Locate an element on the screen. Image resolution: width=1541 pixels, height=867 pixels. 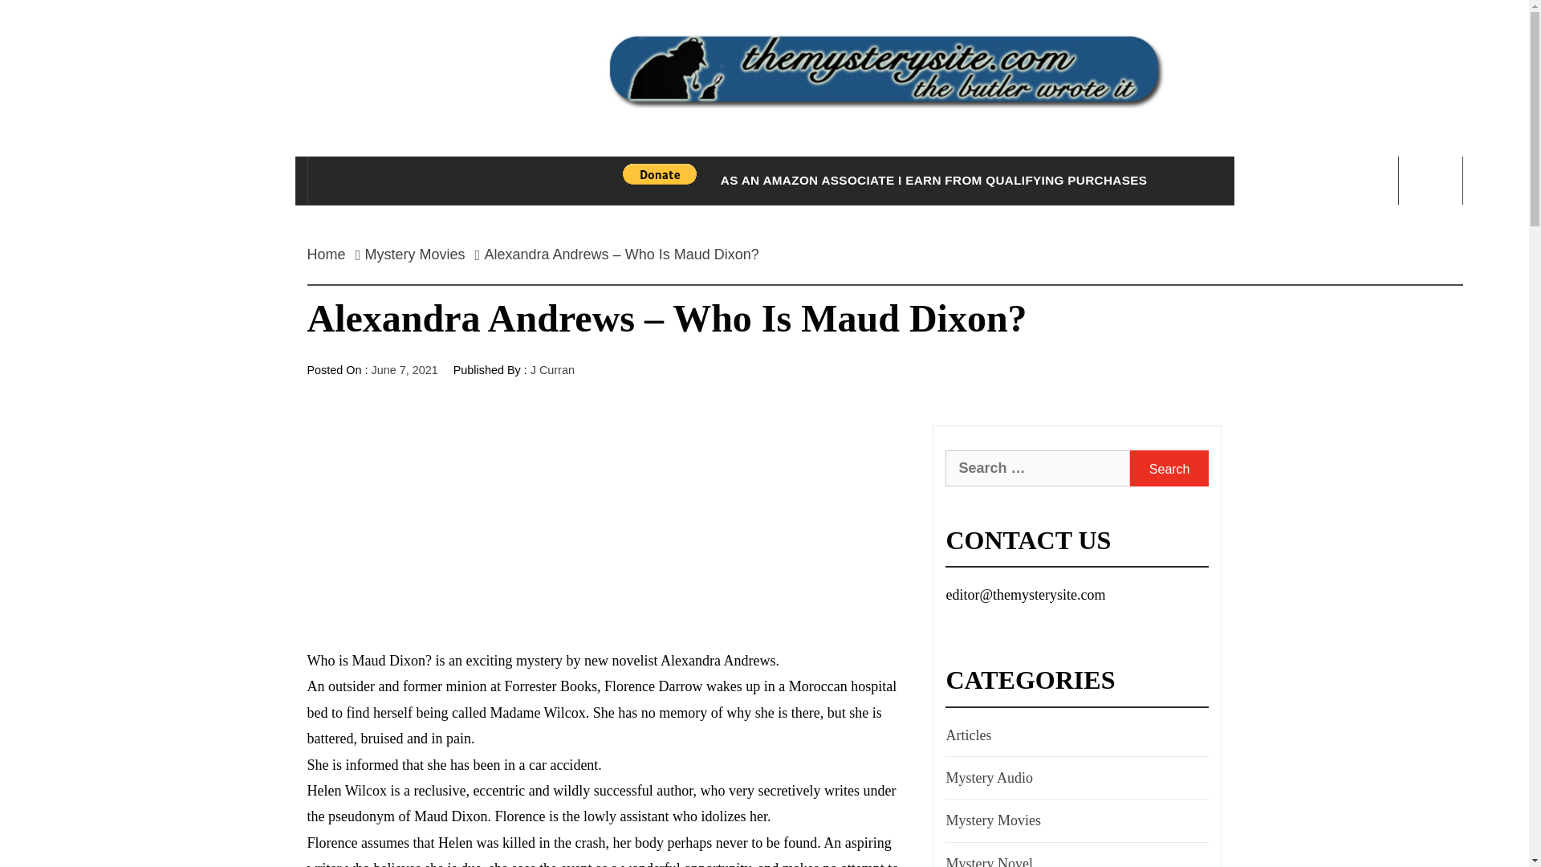
J Curran is located at coordinates (552, 369).